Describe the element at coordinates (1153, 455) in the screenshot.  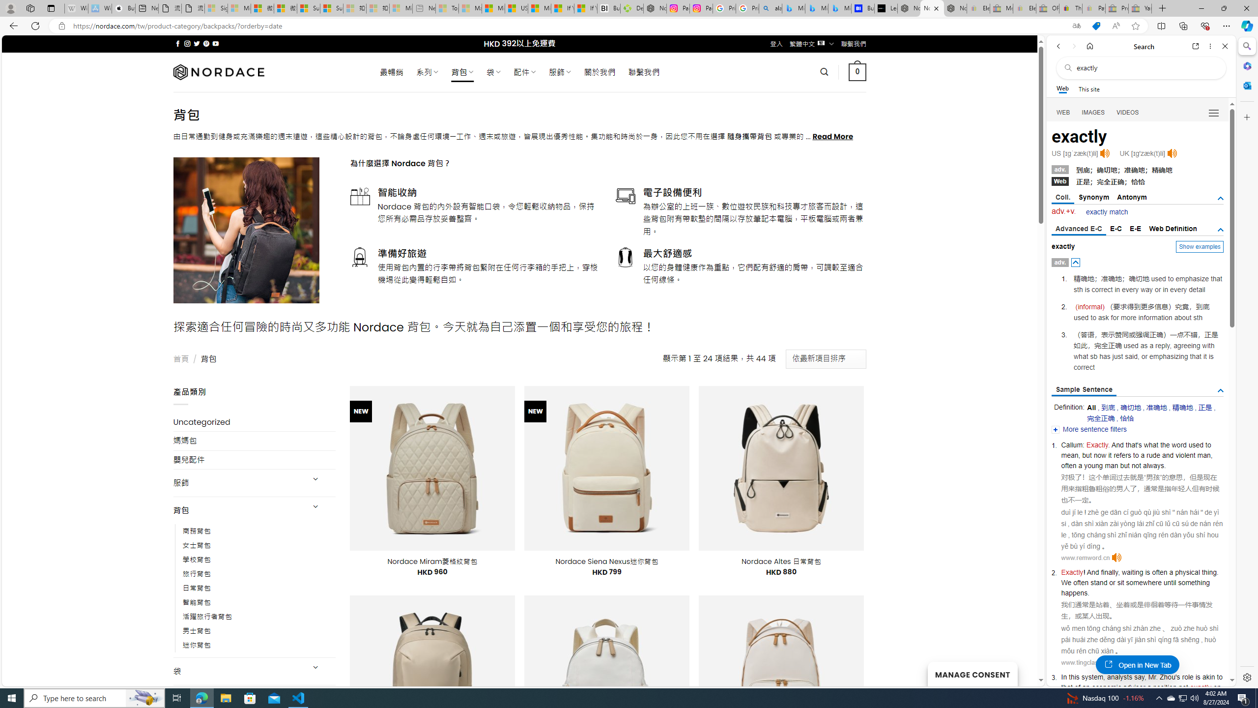
I see `rude` at that location.